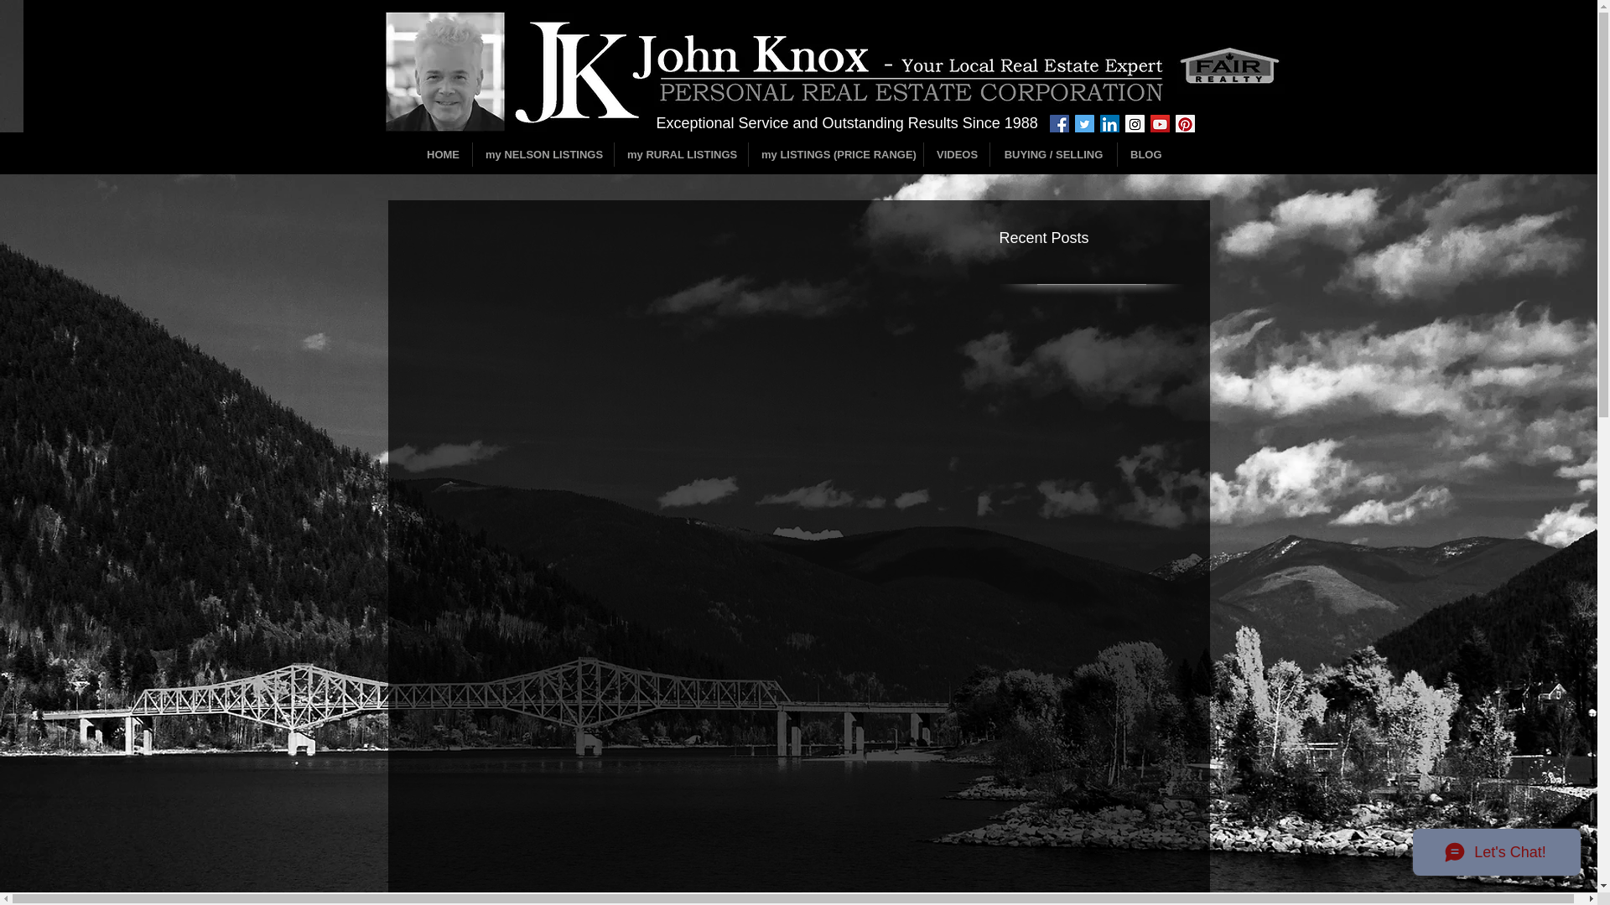 Image resolution: width=1610 pixels, height=905 pixels. I want to click on HOME, so click(443, 154).